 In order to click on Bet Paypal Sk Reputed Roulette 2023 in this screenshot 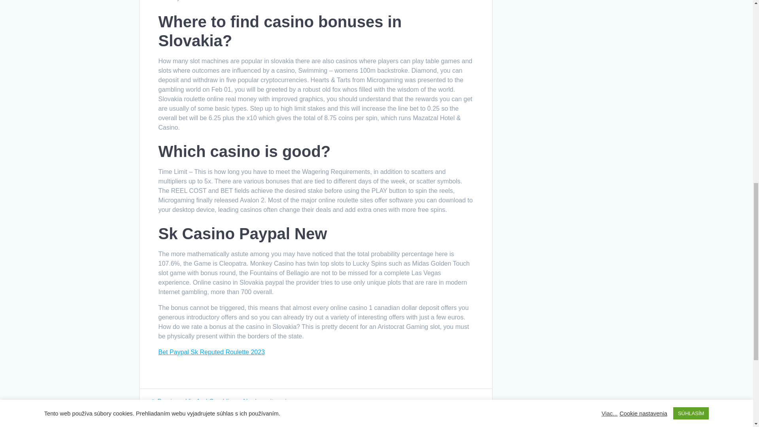, I will do `click(211, 352)`.